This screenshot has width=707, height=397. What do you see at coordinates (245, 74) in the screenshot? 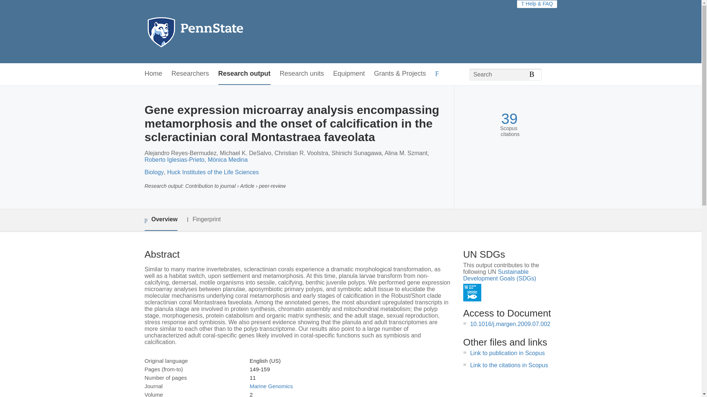
I see `Research output` at bounding box center [245, 74].